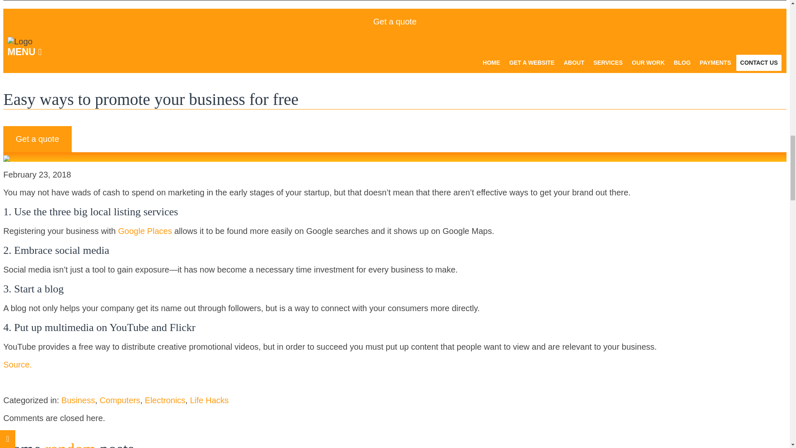 The width and height of the screenshot is (796, 448). I want to click on Get a quote, so click(37, 139).